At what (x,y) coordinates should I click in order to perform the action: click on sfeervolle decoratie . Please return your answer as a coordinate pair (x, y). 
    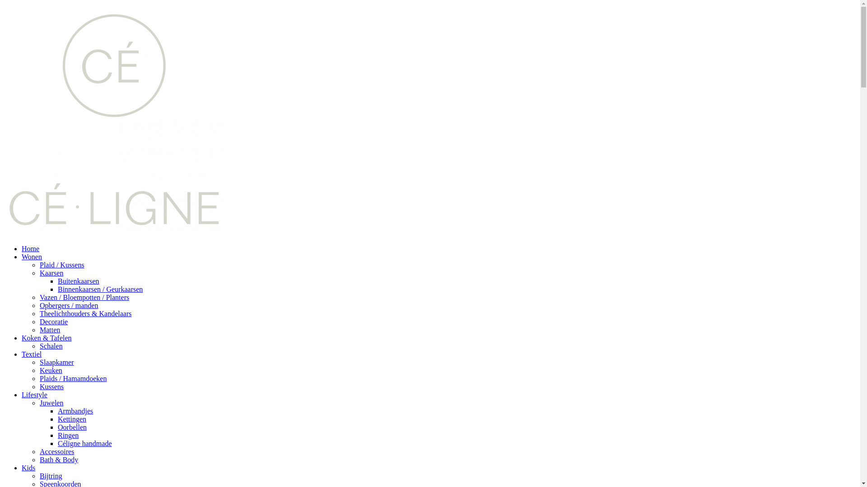
    Looking at the image, I should click on (114, 233).